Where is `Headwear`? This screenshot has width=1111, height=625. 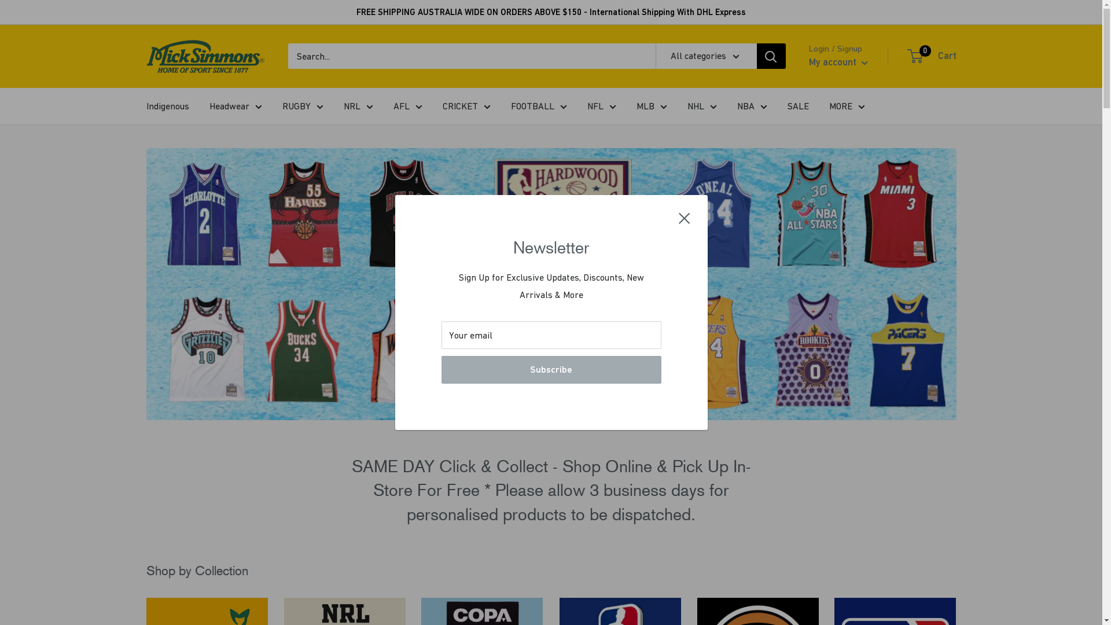
Headwear is located at coordinates (236, 106).